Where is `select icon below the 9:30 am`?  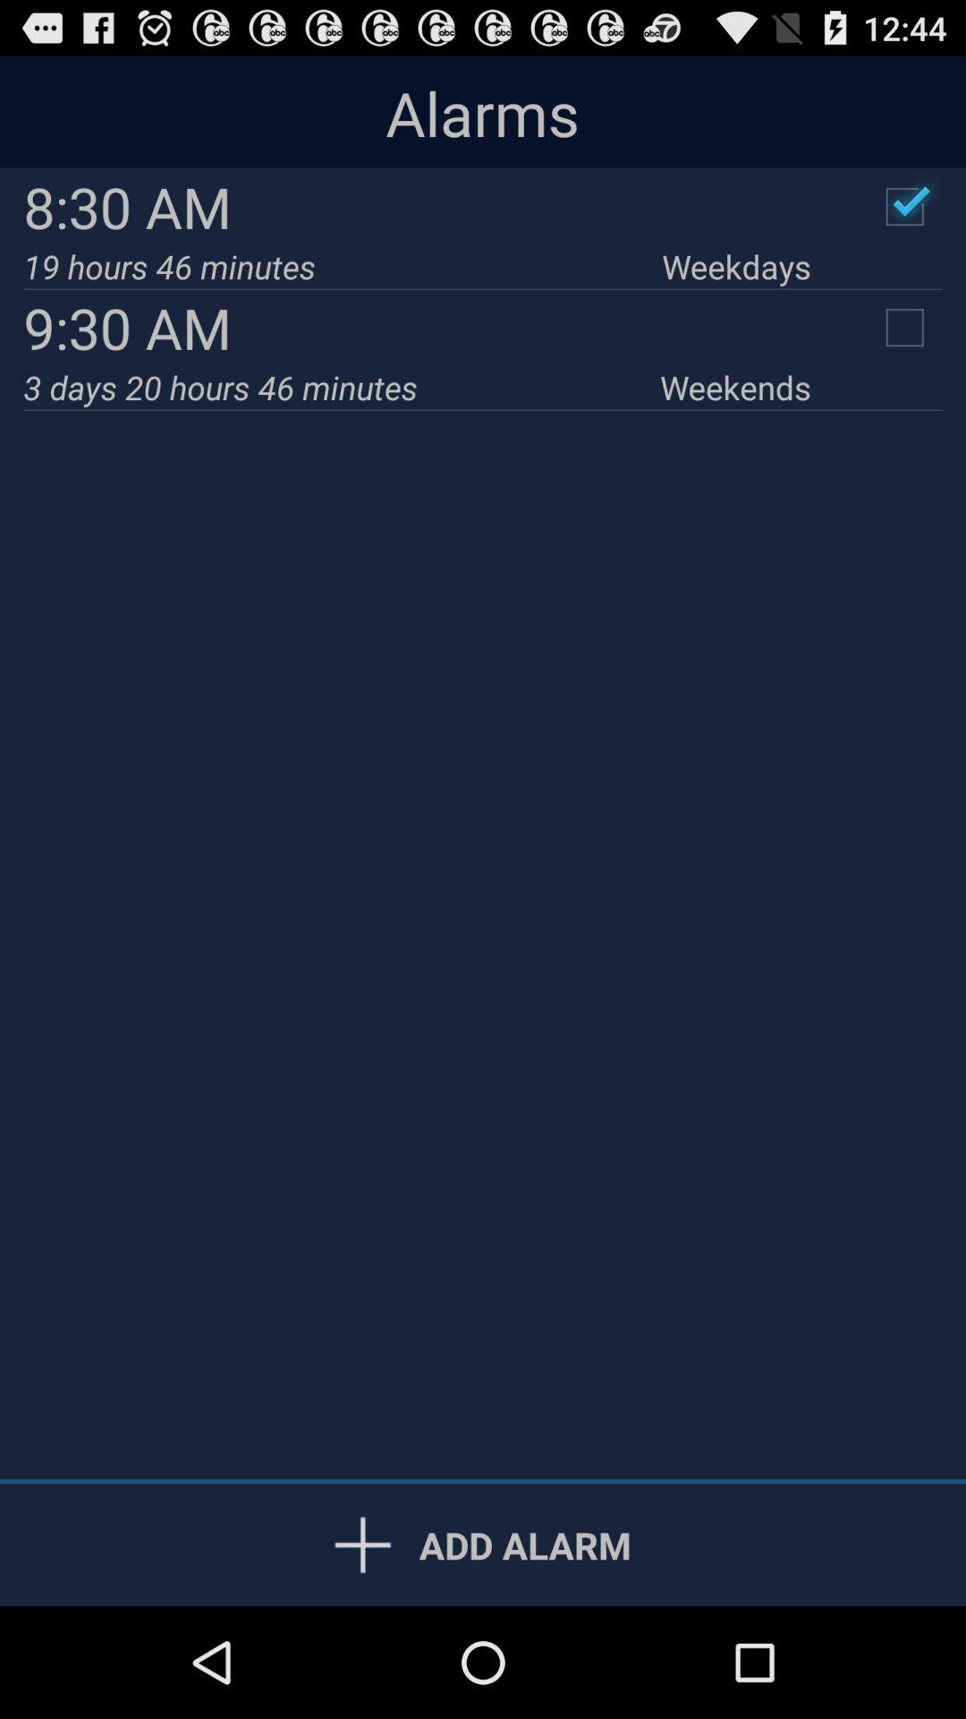
select icon below the 9:30 am is located at coordinates (342, 387).